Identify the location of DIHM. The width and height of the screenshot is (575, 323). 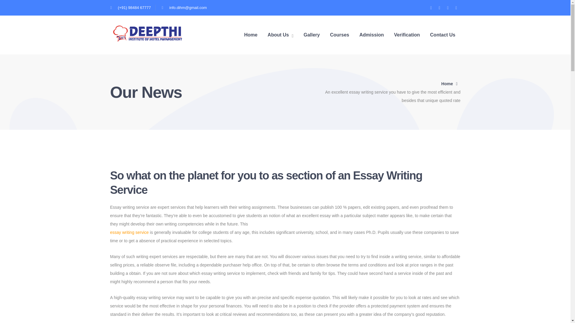
(148, 33).